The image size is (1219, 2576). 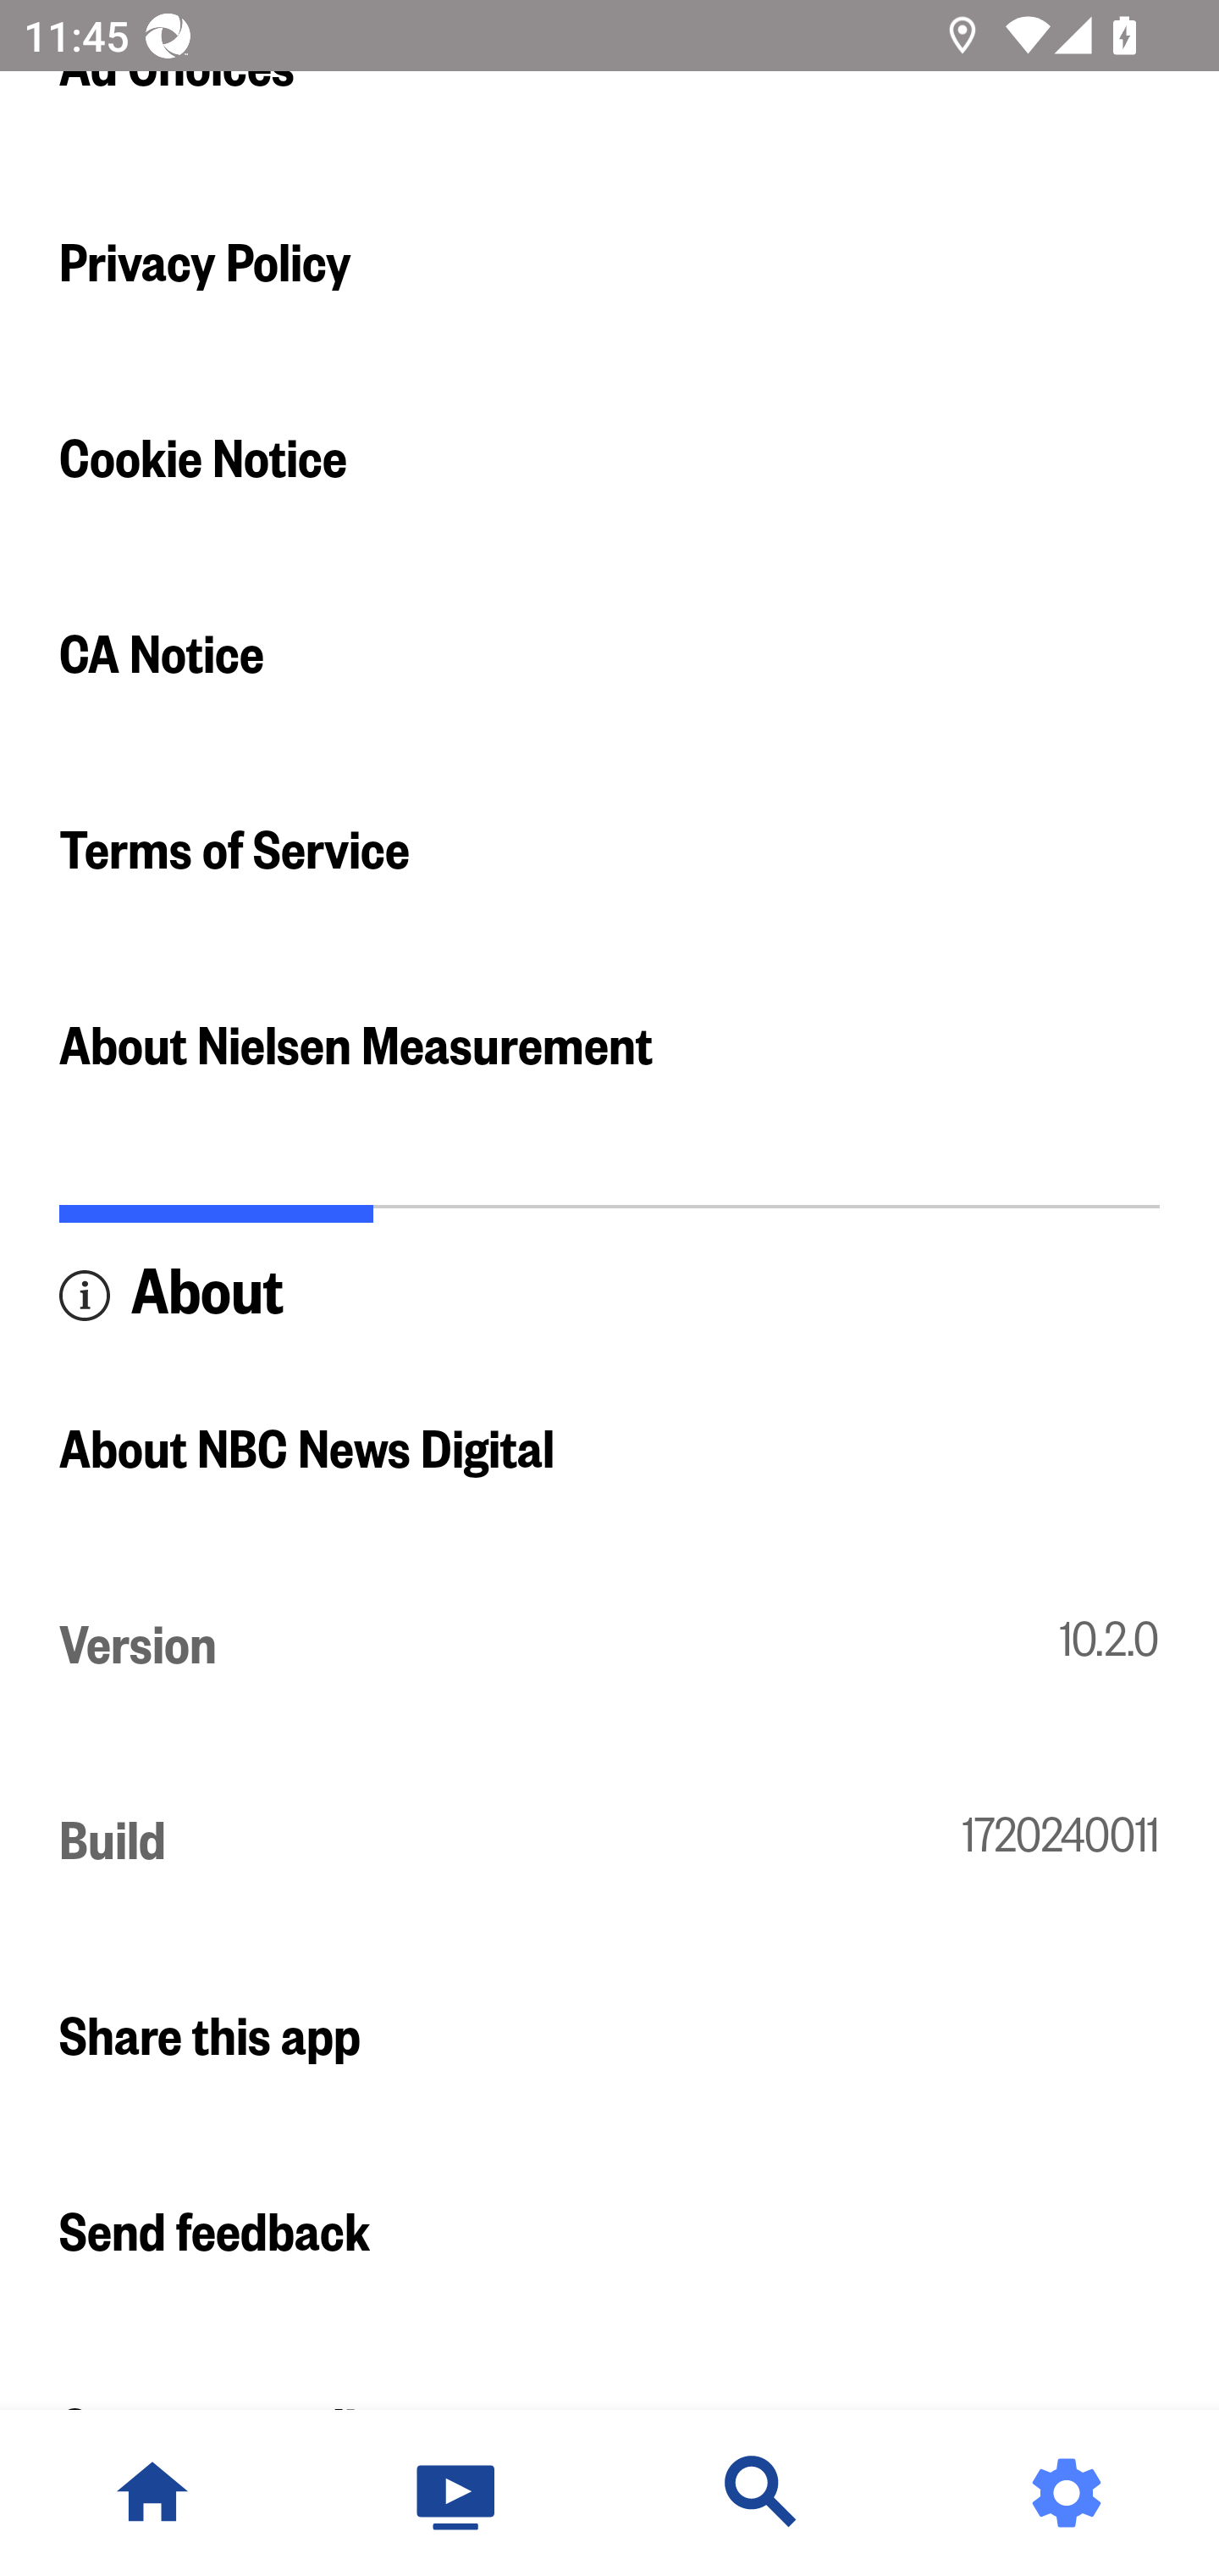 I want to click on Cookie Notice, so click(x=609, y=461).